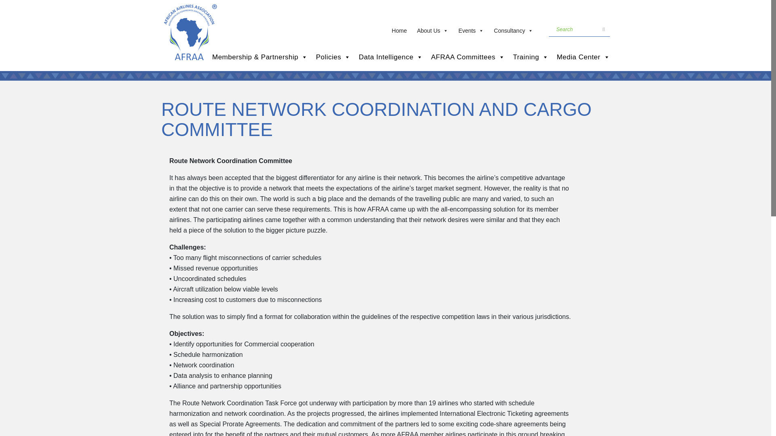 This screenshot has width=776, height=436. I want to click on About Us, so click(434, 29).